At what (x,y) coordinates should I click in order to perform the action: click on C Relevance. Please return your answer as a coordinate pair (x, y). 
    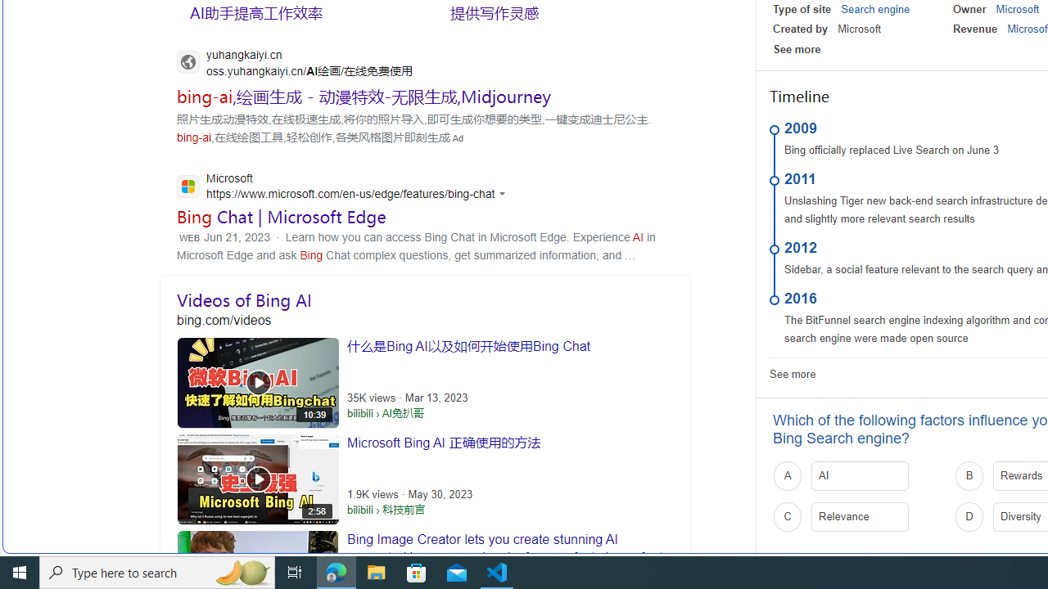
    Looking at the image, I should click on (859, 516).